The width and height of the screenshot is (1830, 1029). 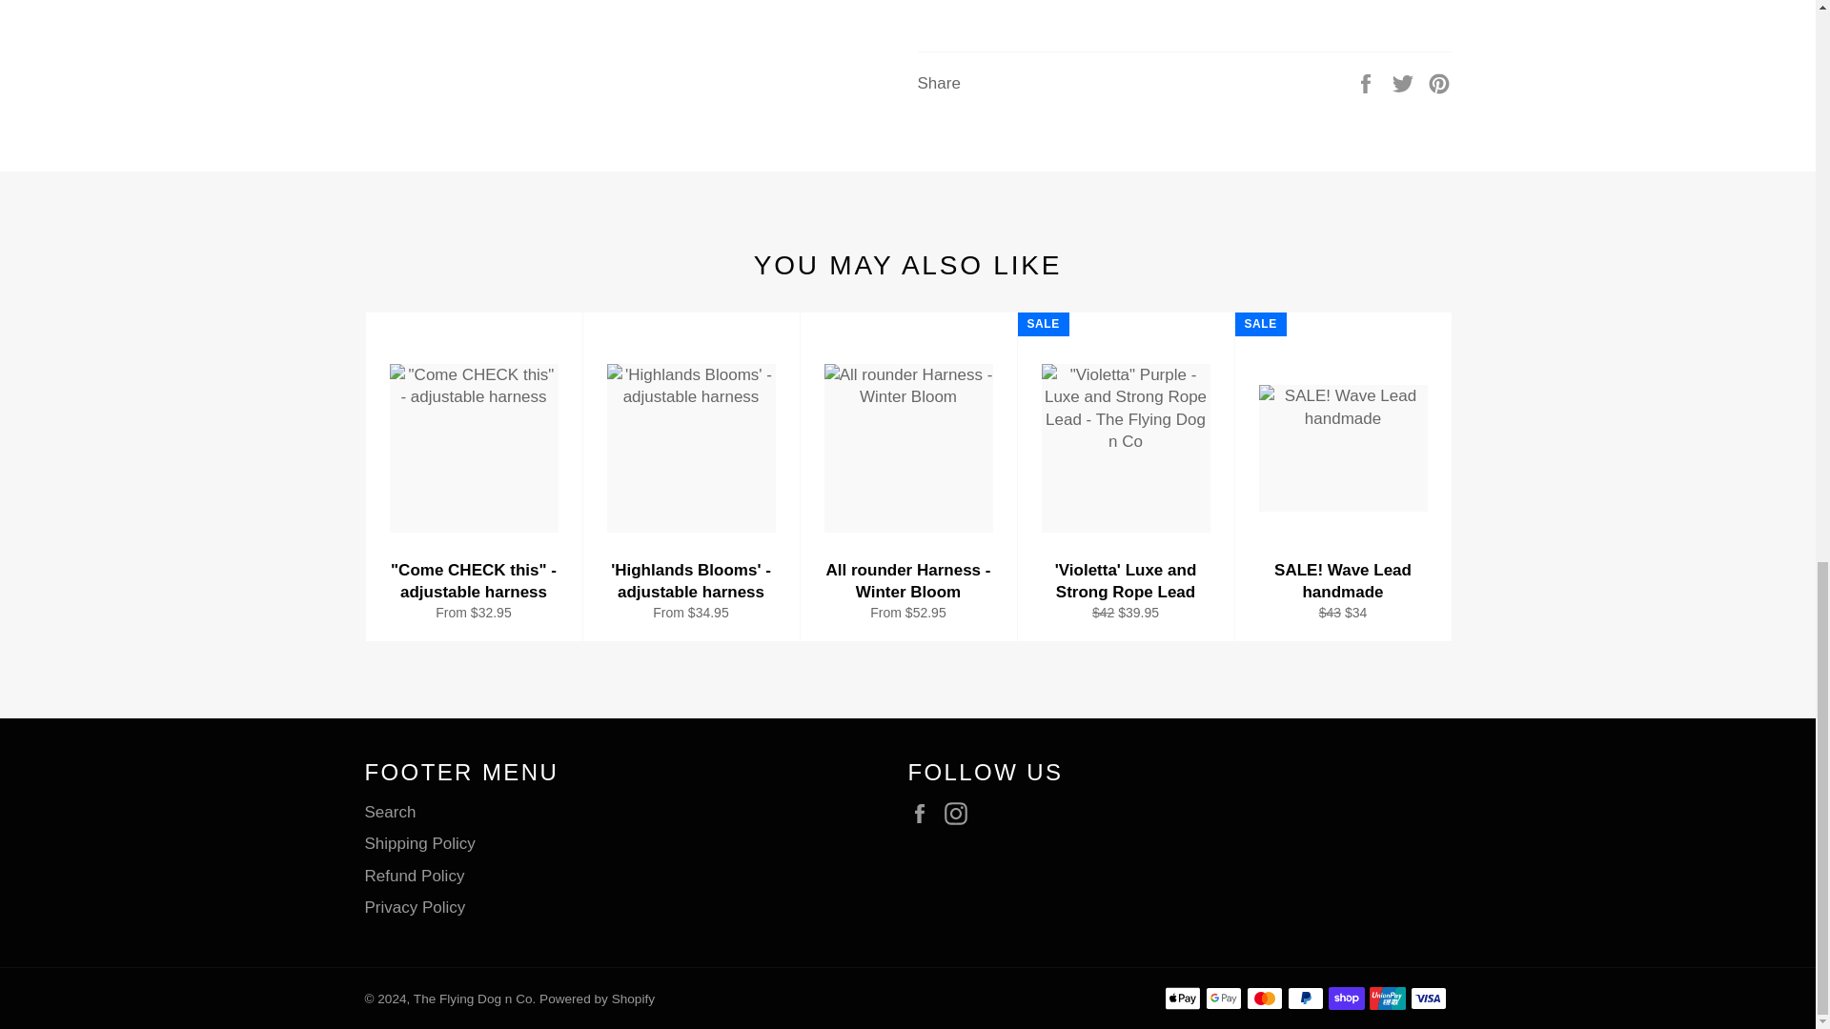 What do you see at coordinates (924, 814) in the screenshot?
I see `The Flying Dog n Co on Facebook` at bounding box center [924, 814].